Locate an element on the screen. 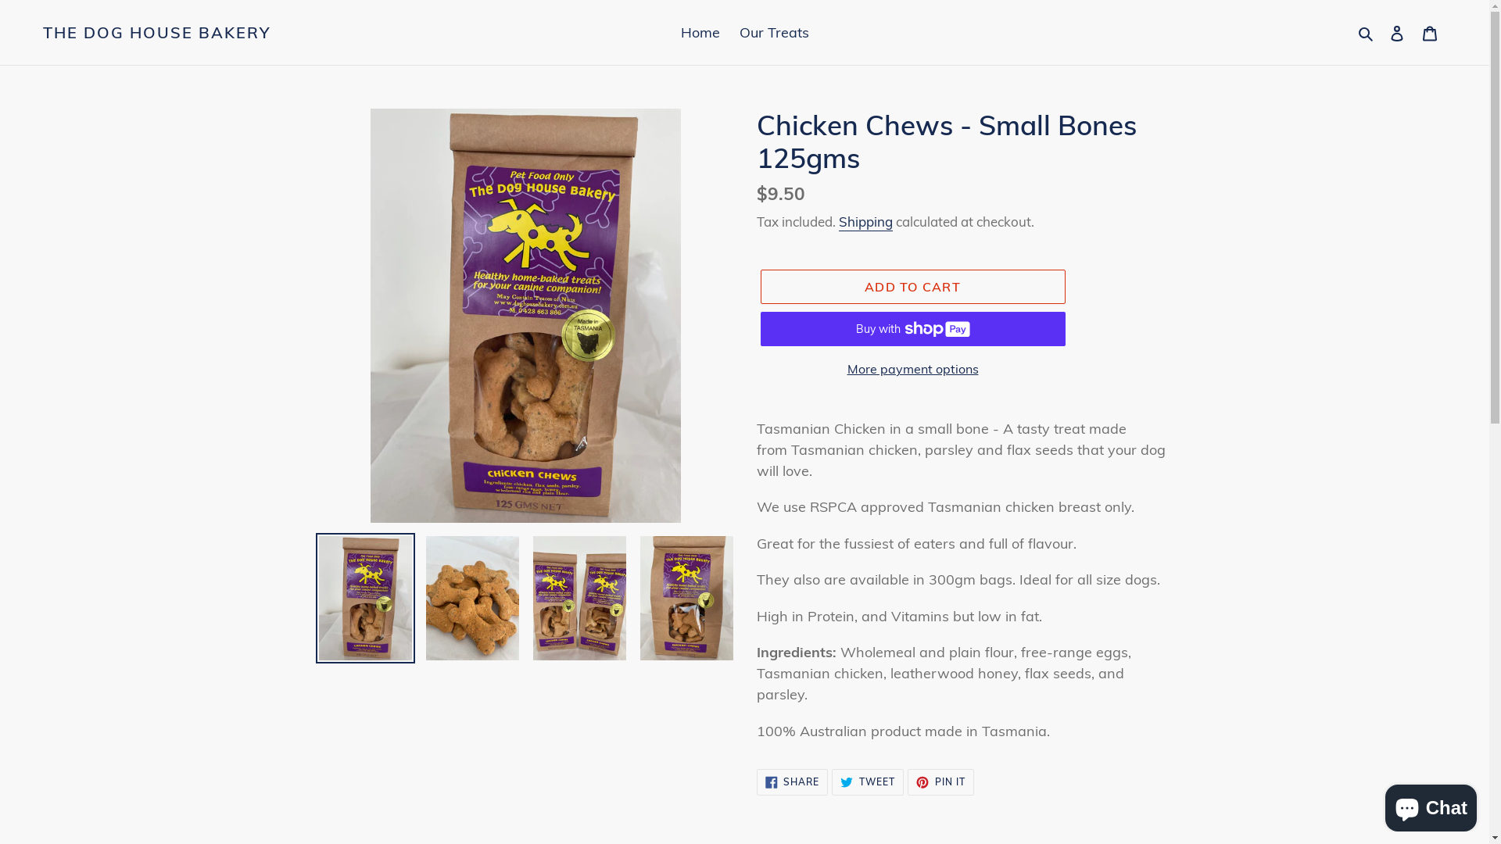 Image resolution: width=1501 pixels, height=844 pixels. PIN IT
PIN ON PINTEREST is located at coordinates (941, 781).